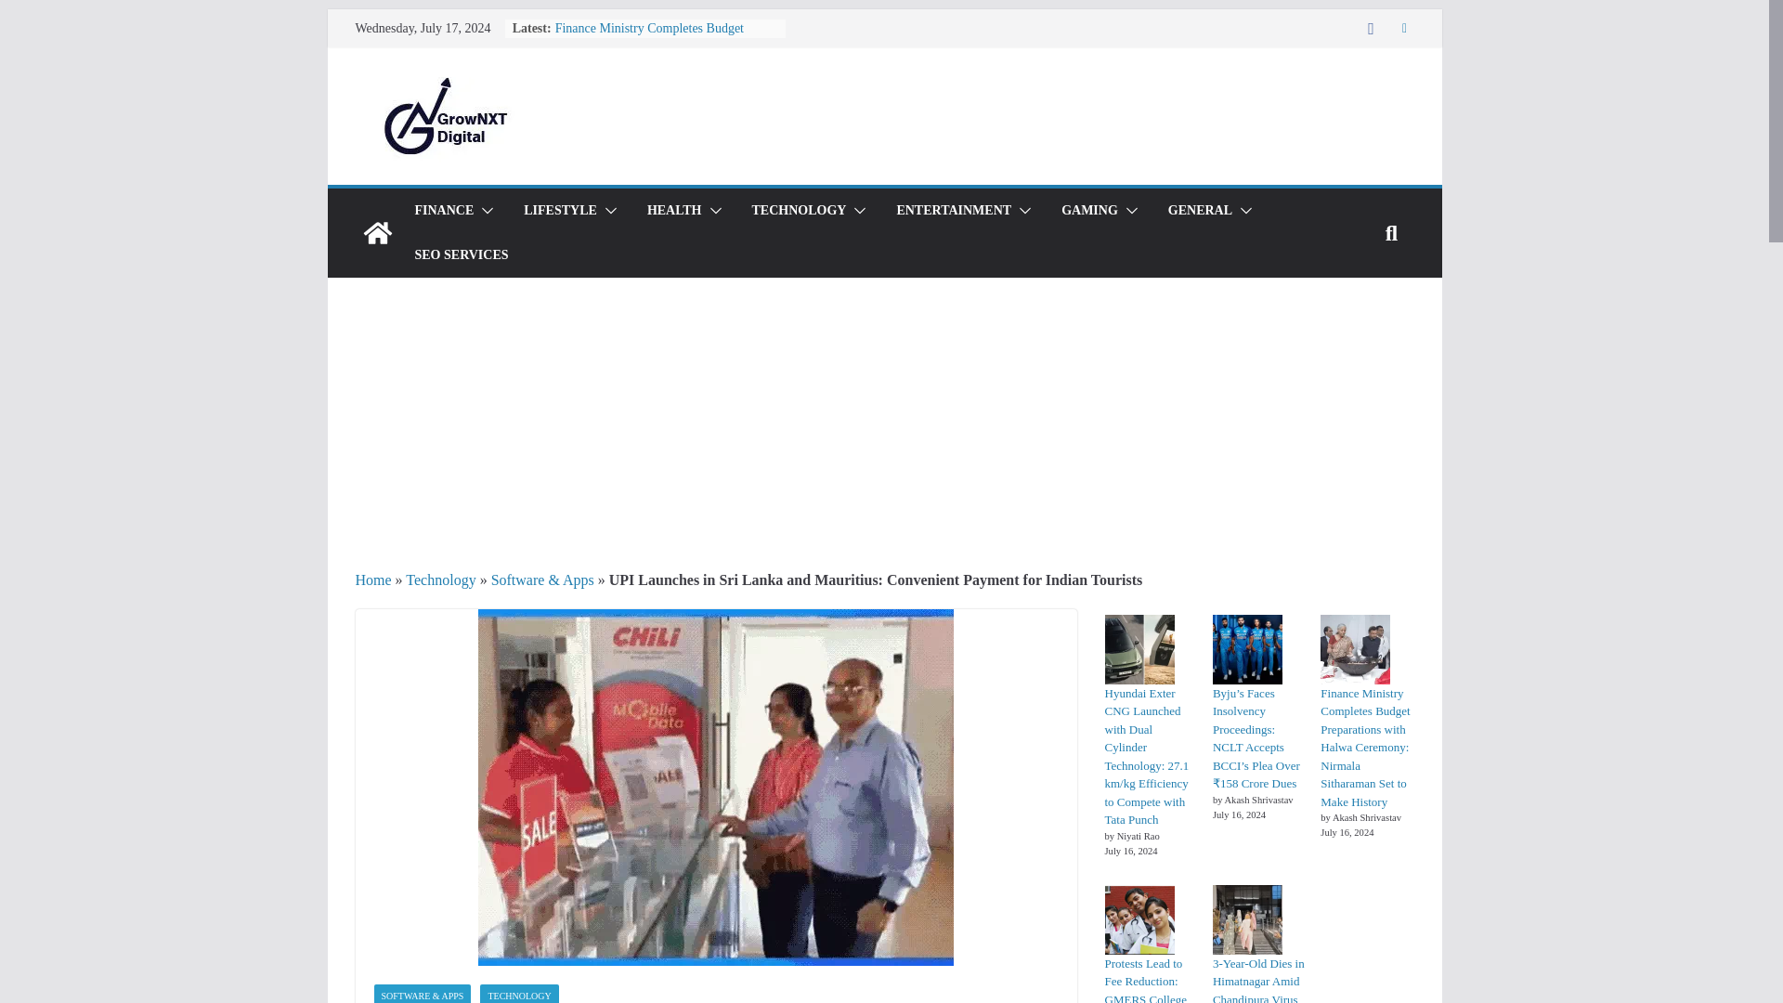 Image resolution: width=1783 pixels, height=1003 pixels. I want to click on LIFESTYLE, so click(561, 210).